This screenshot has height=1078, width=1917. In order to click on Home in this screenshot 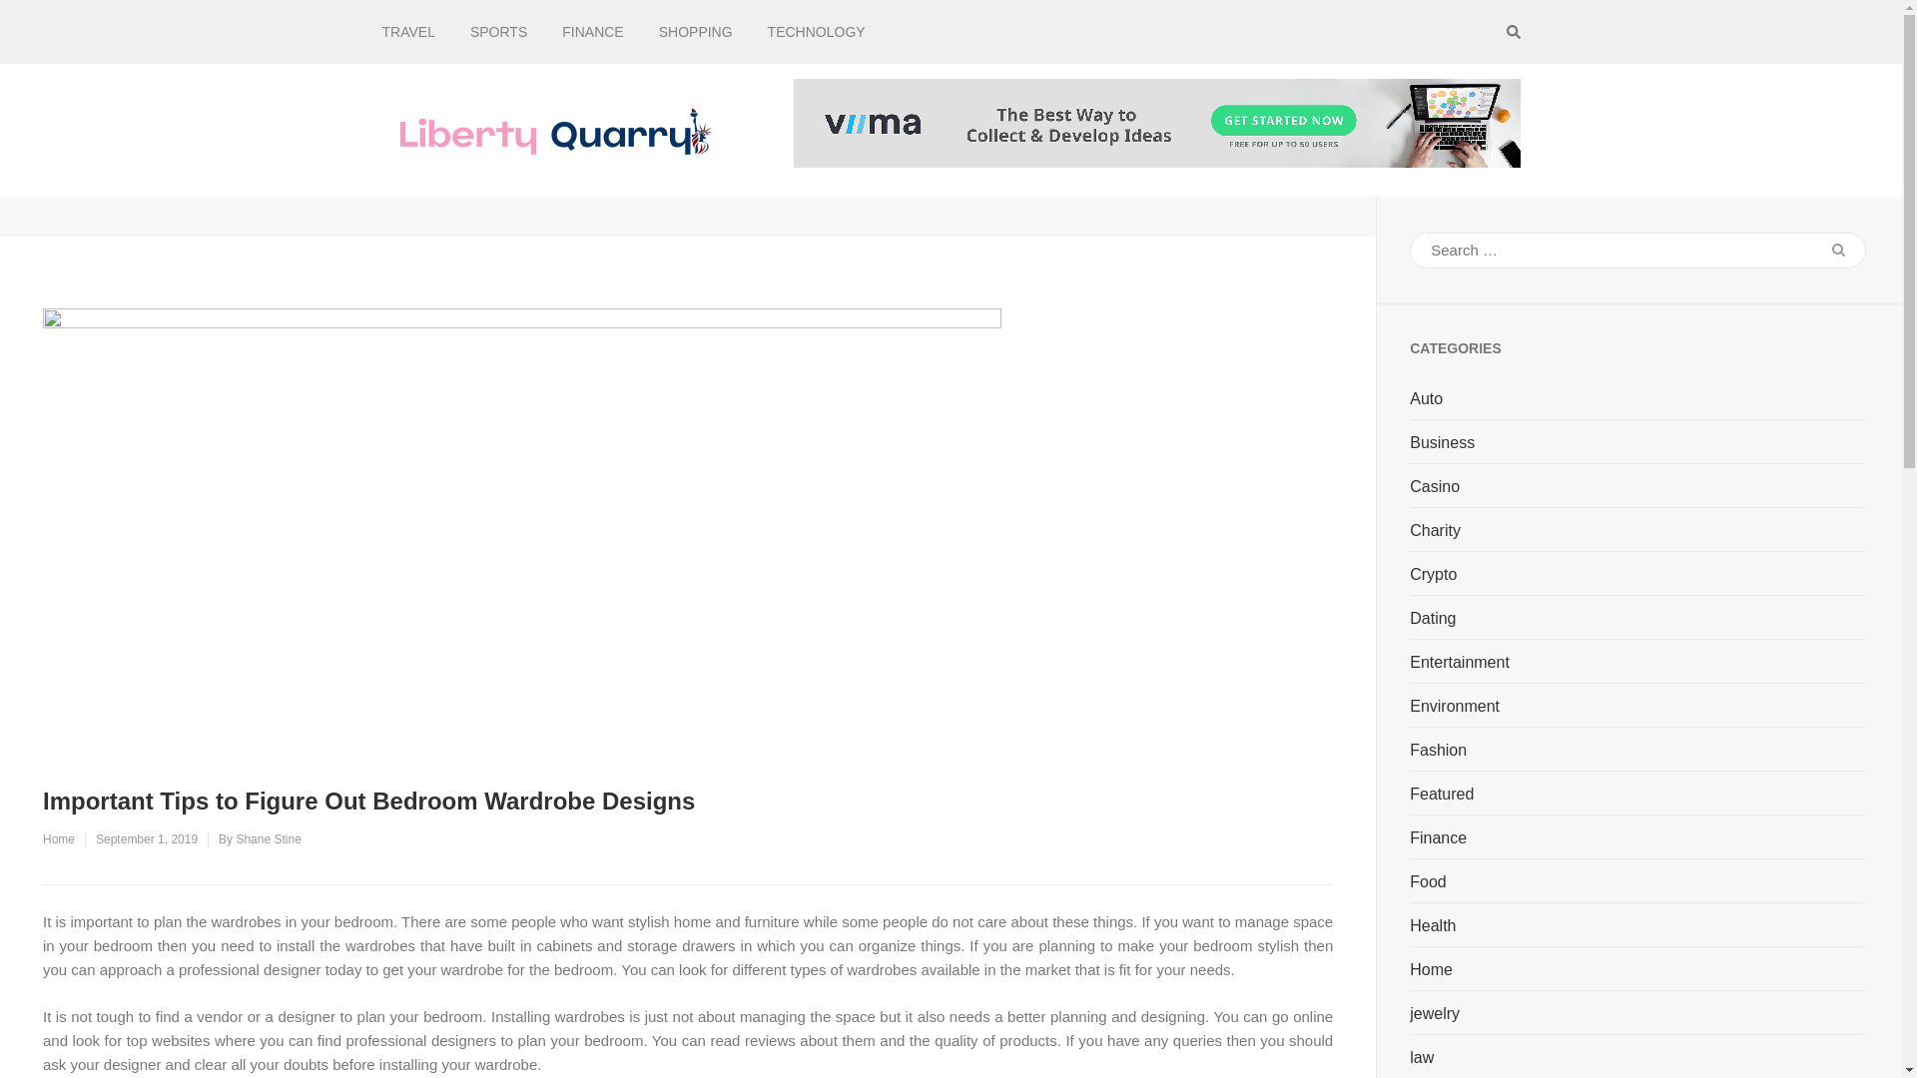, I will do `click(58, 838)`.